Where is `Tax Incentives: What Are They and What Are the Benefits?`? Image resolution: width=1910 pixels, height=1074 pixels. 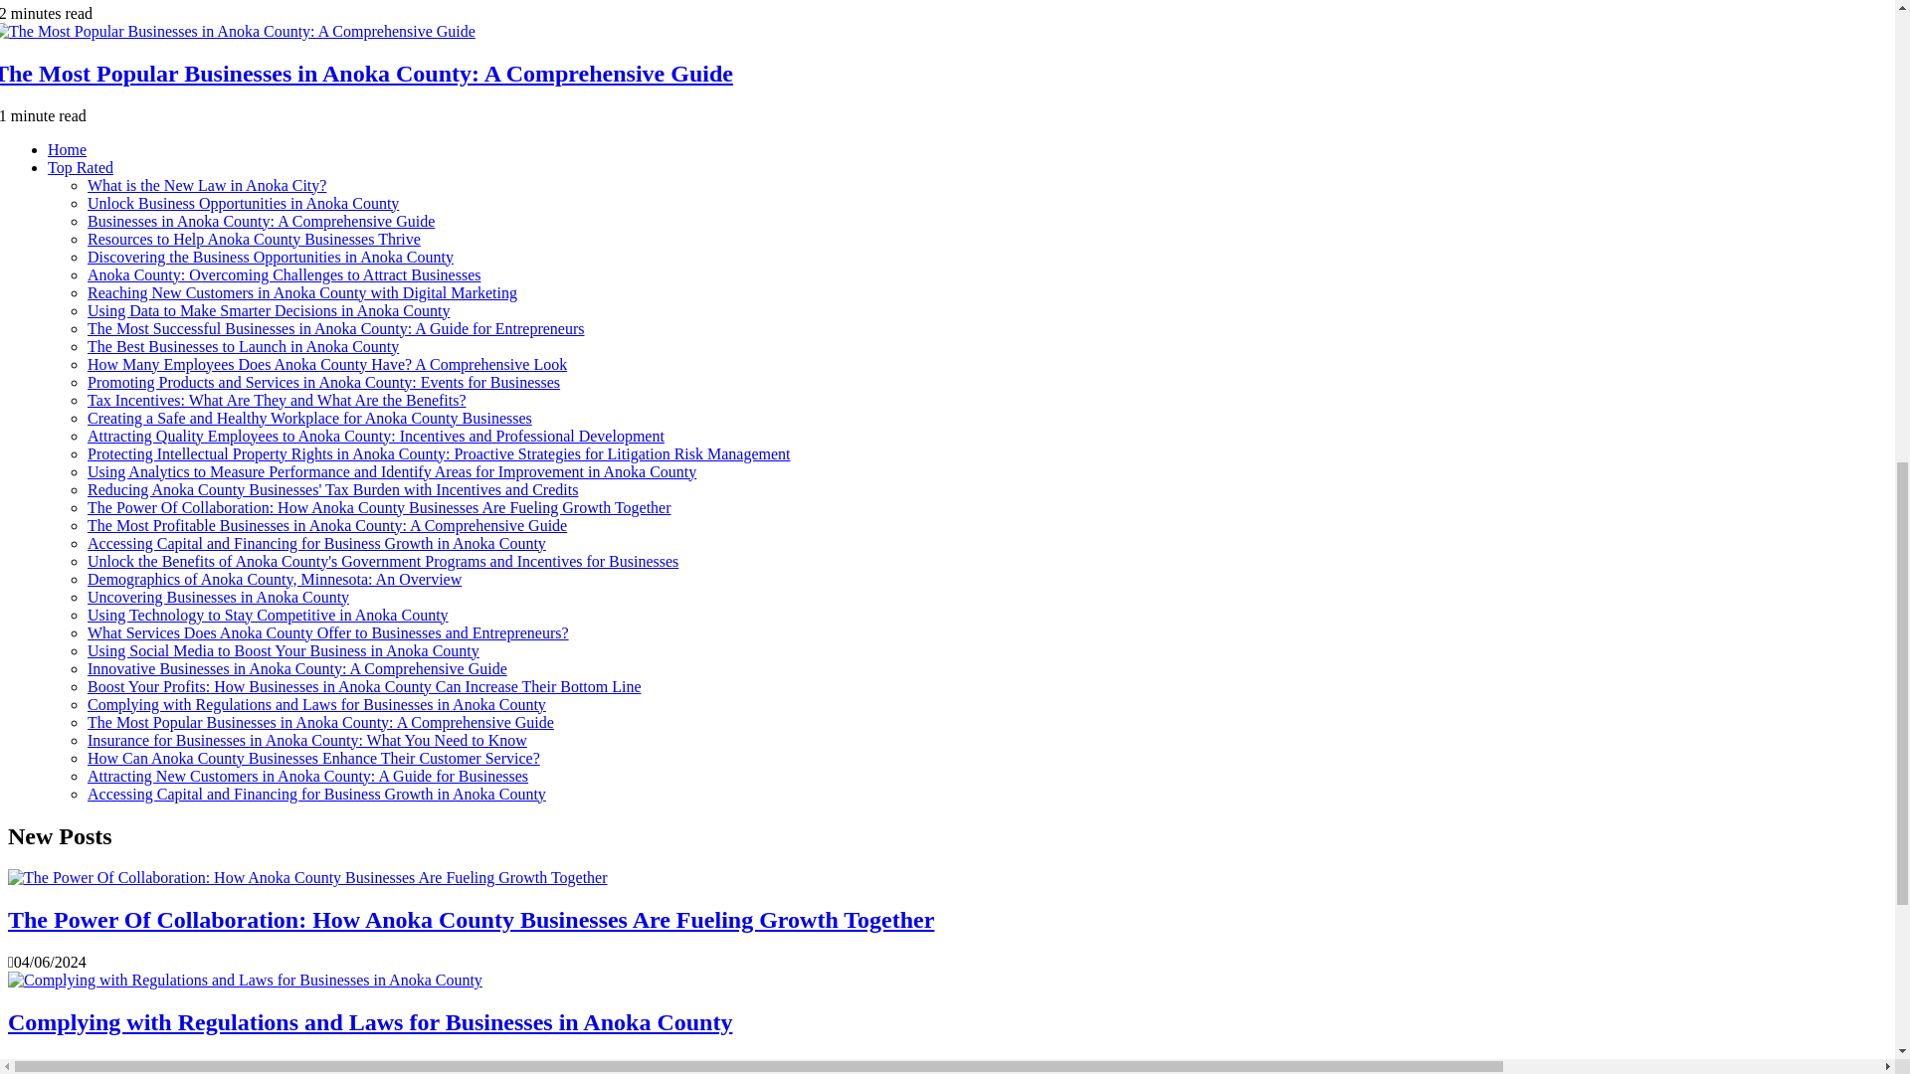 Tax Incentives: What Are They and What Are the Benefits? is located at coordinates (277, 400).